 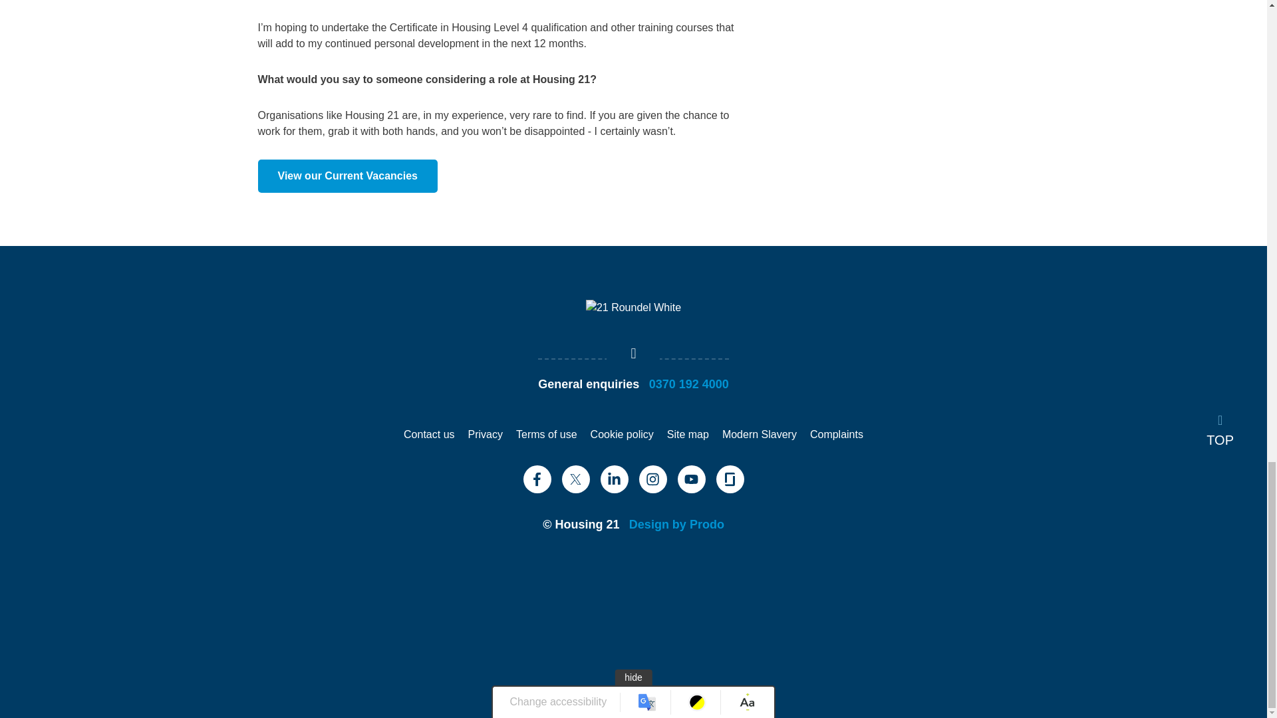 What do you see at coordinates (347, 176) in the screenshot?
I see `Jobs at Housing 21` at bounding box center [347, 176].